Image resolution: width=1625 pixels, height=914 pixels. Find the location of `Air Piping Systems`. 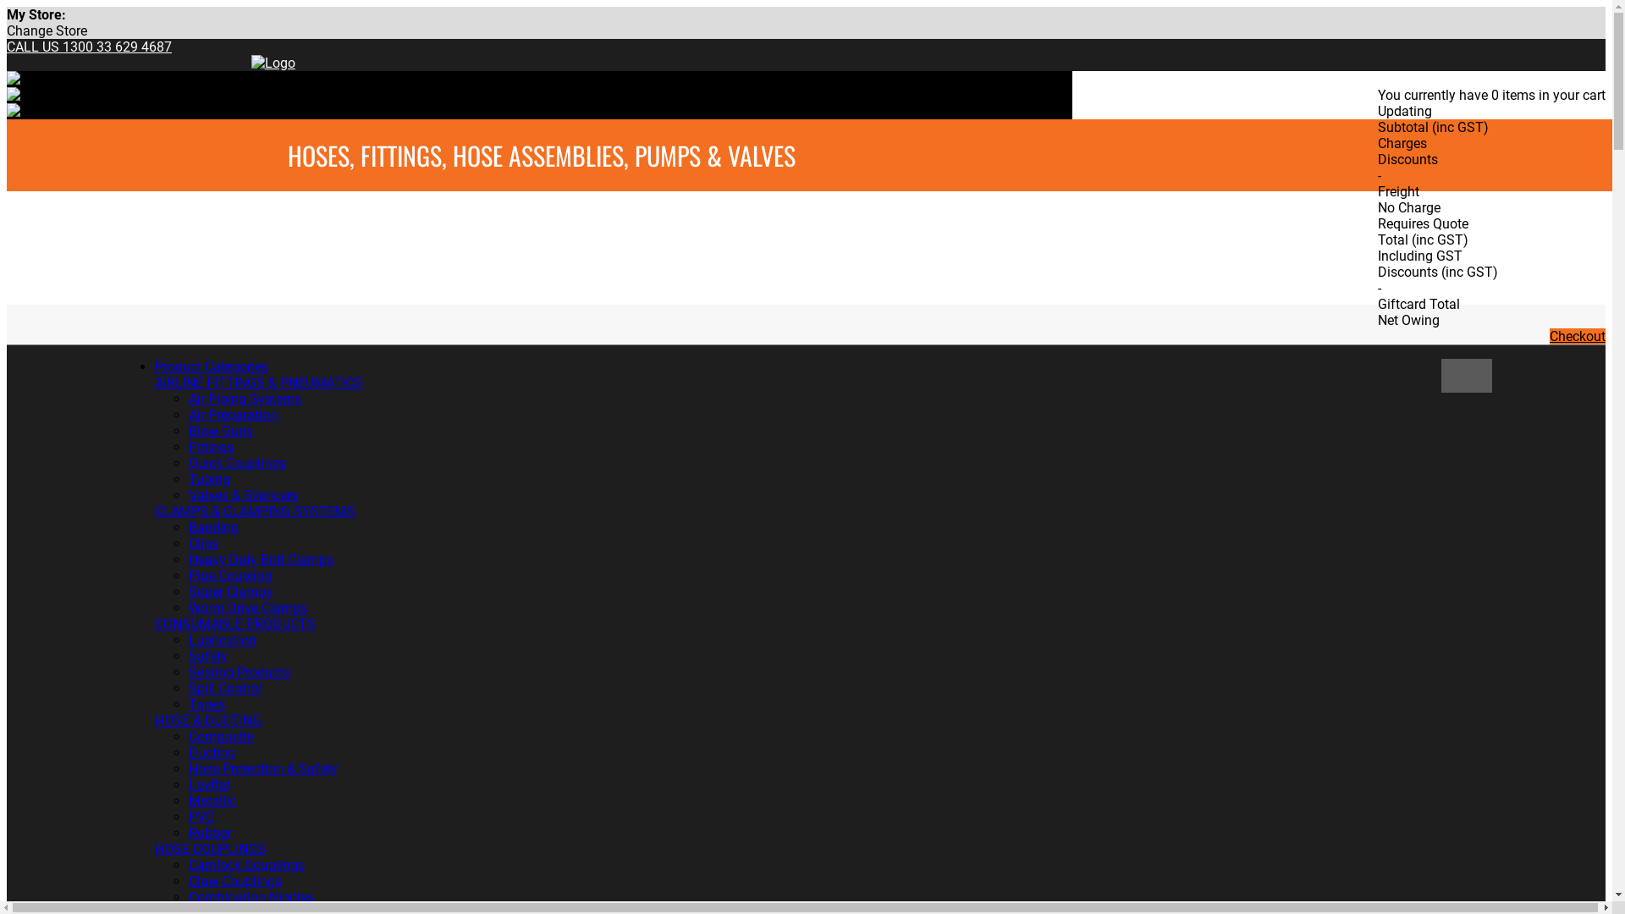

Air Piping Systems is located at coordinates (244, 399).